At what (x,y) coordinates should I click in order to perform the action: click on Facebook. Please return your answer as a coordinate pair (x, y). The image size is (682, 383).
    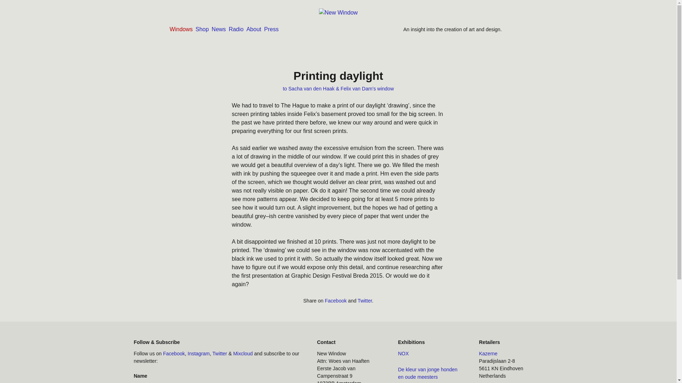
    Looking at the image, I should click on (174, 353).